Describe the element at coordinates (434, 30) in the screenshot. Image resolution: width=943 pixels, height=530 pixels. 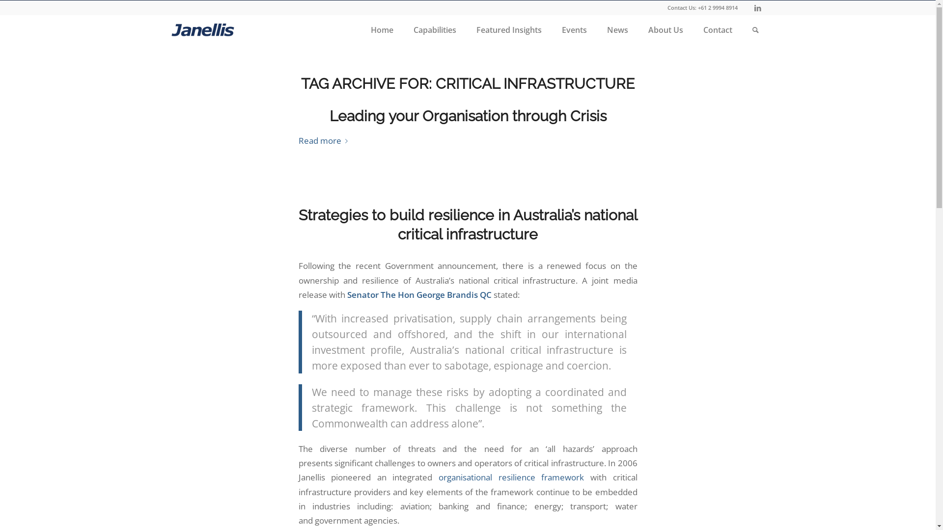
I see `Capabilities` at that location.